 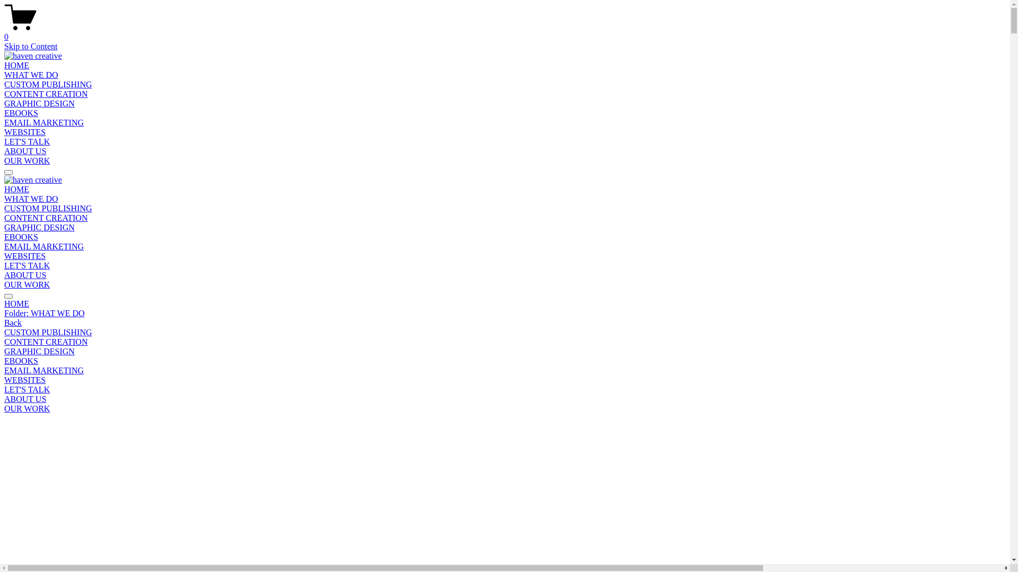 What do you see at coordinates (31, 75) in the screenshot?
I see `WHAT WE DO` at bounding box center [31, 75].